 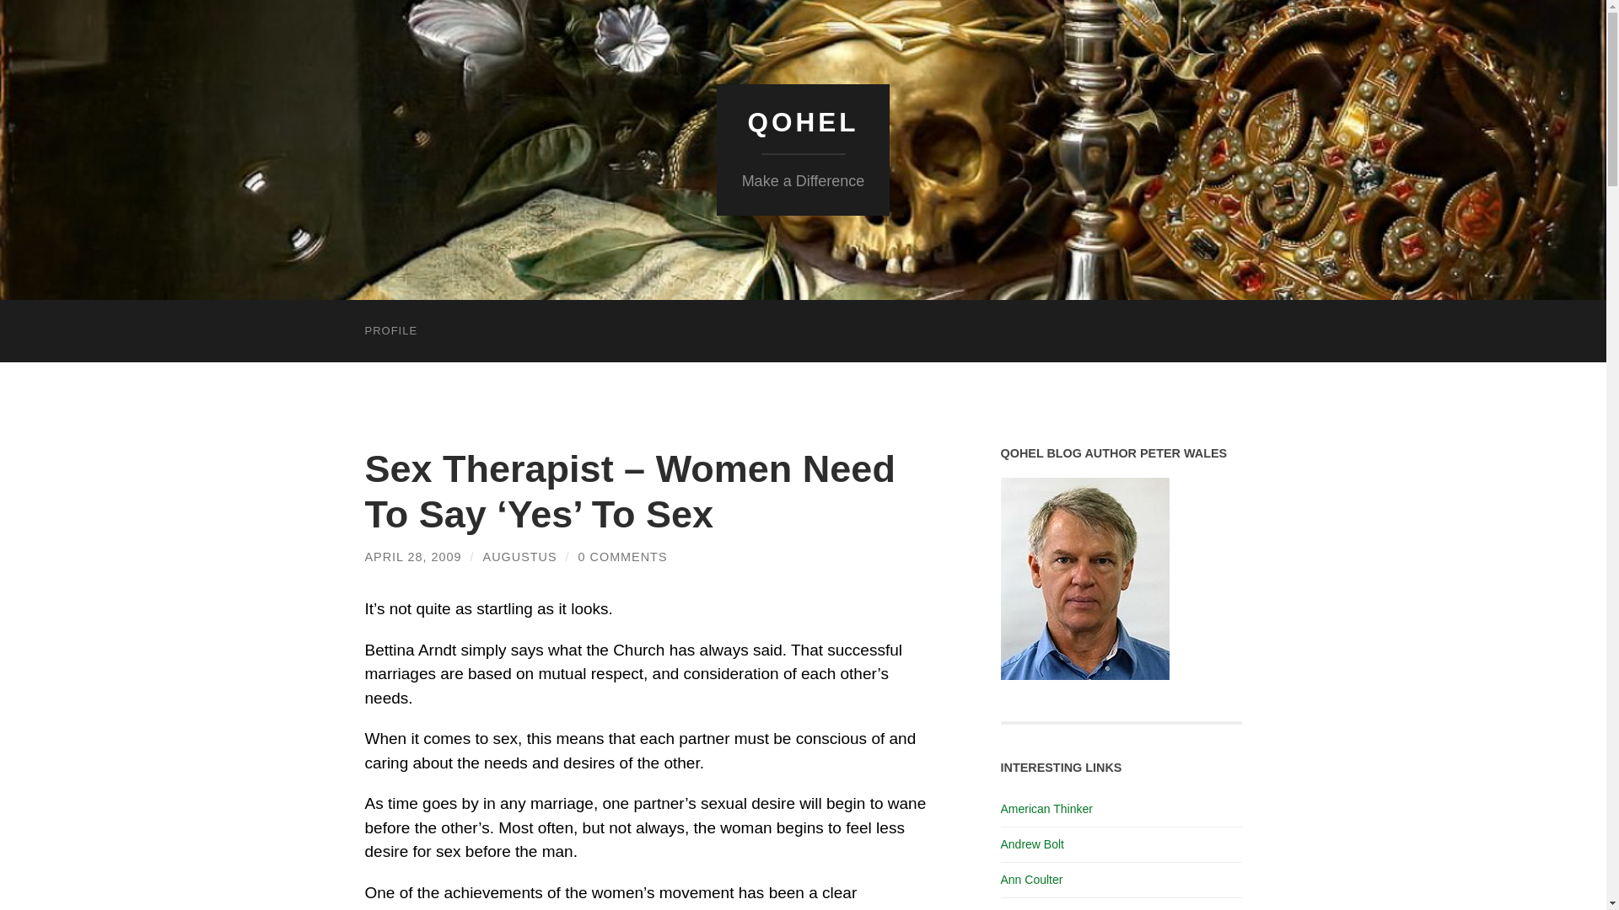 What do you see at coordinates (519, 556) in the screenshot?
I see `AUGUSTUS` at bounding box center [519, 556].